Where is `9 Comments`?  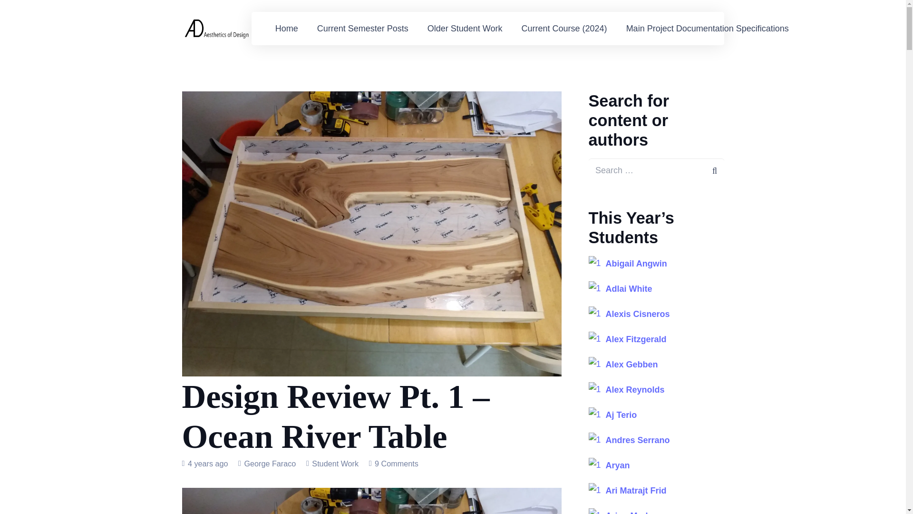 9 Comments is located at coordinates (396, 464).